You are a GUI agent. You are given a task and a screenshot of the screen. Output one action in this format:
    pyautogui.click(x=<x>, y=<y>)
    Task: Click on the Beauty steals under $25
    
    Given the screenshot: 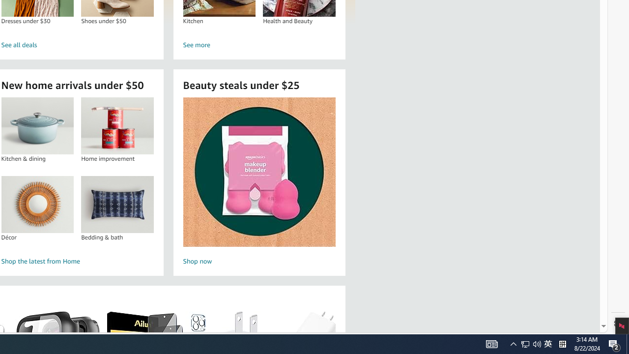 What is the action you would take?
    pyautogui.click(x=258, y=172)
    